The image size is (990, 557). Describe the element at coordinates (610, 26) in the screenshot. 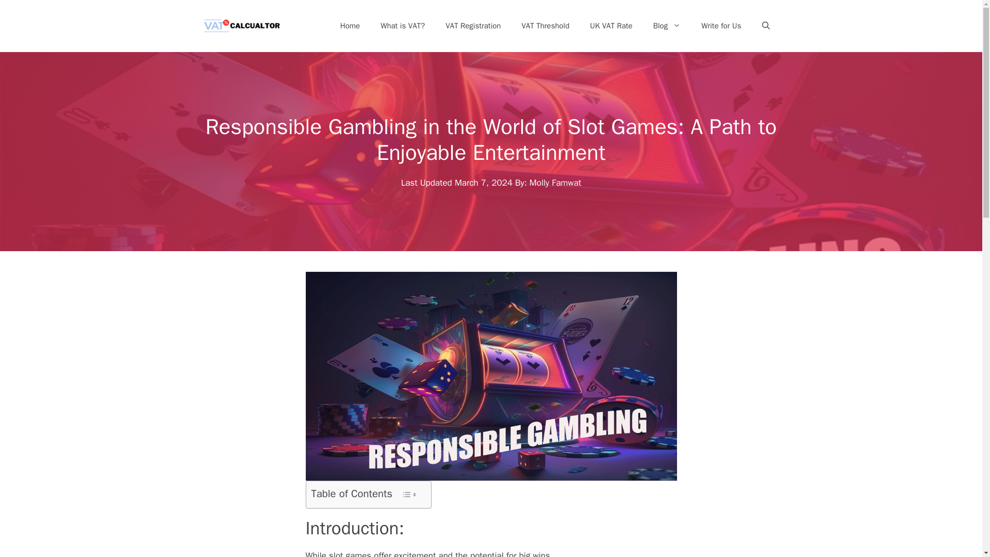

I see `UK VAT Rate` at that location.